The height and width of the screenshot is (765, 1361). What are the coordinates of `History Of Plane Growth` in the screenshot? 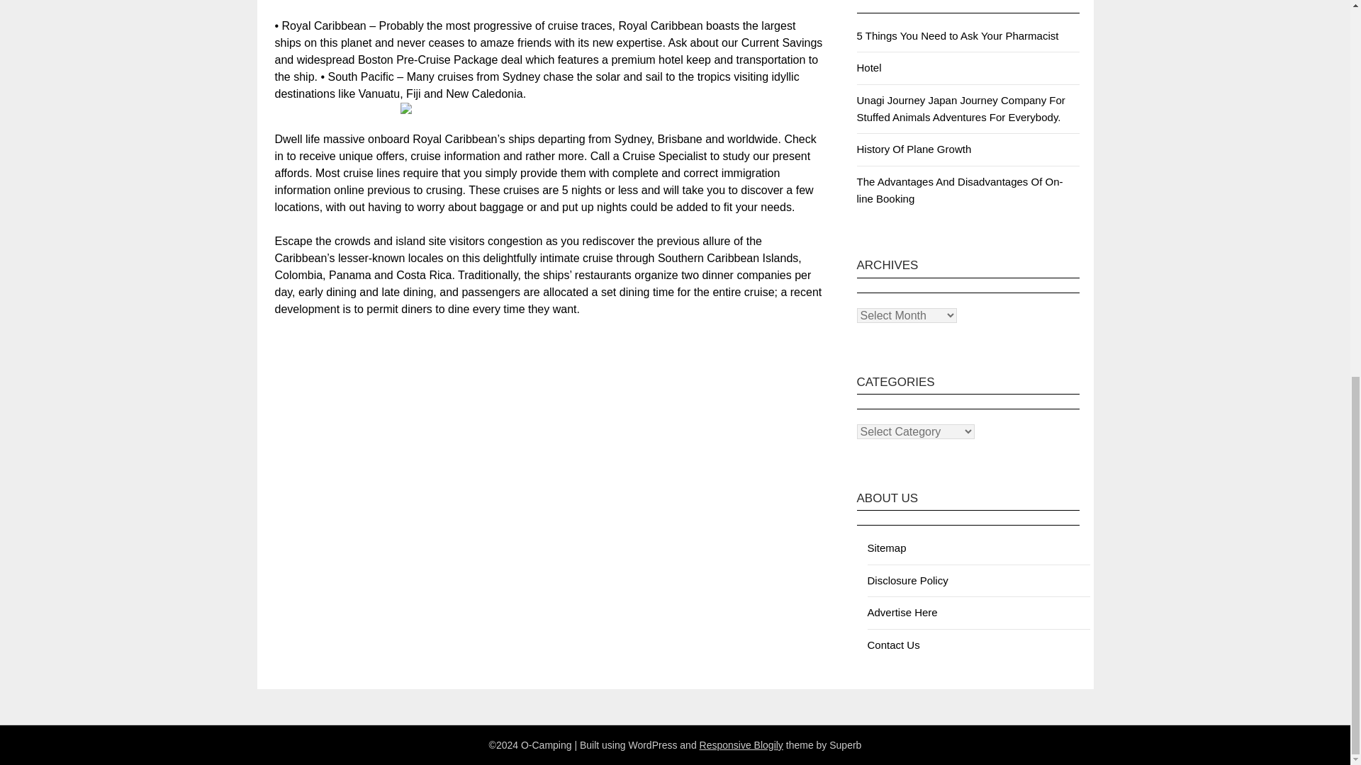 It's located at (913, 149).